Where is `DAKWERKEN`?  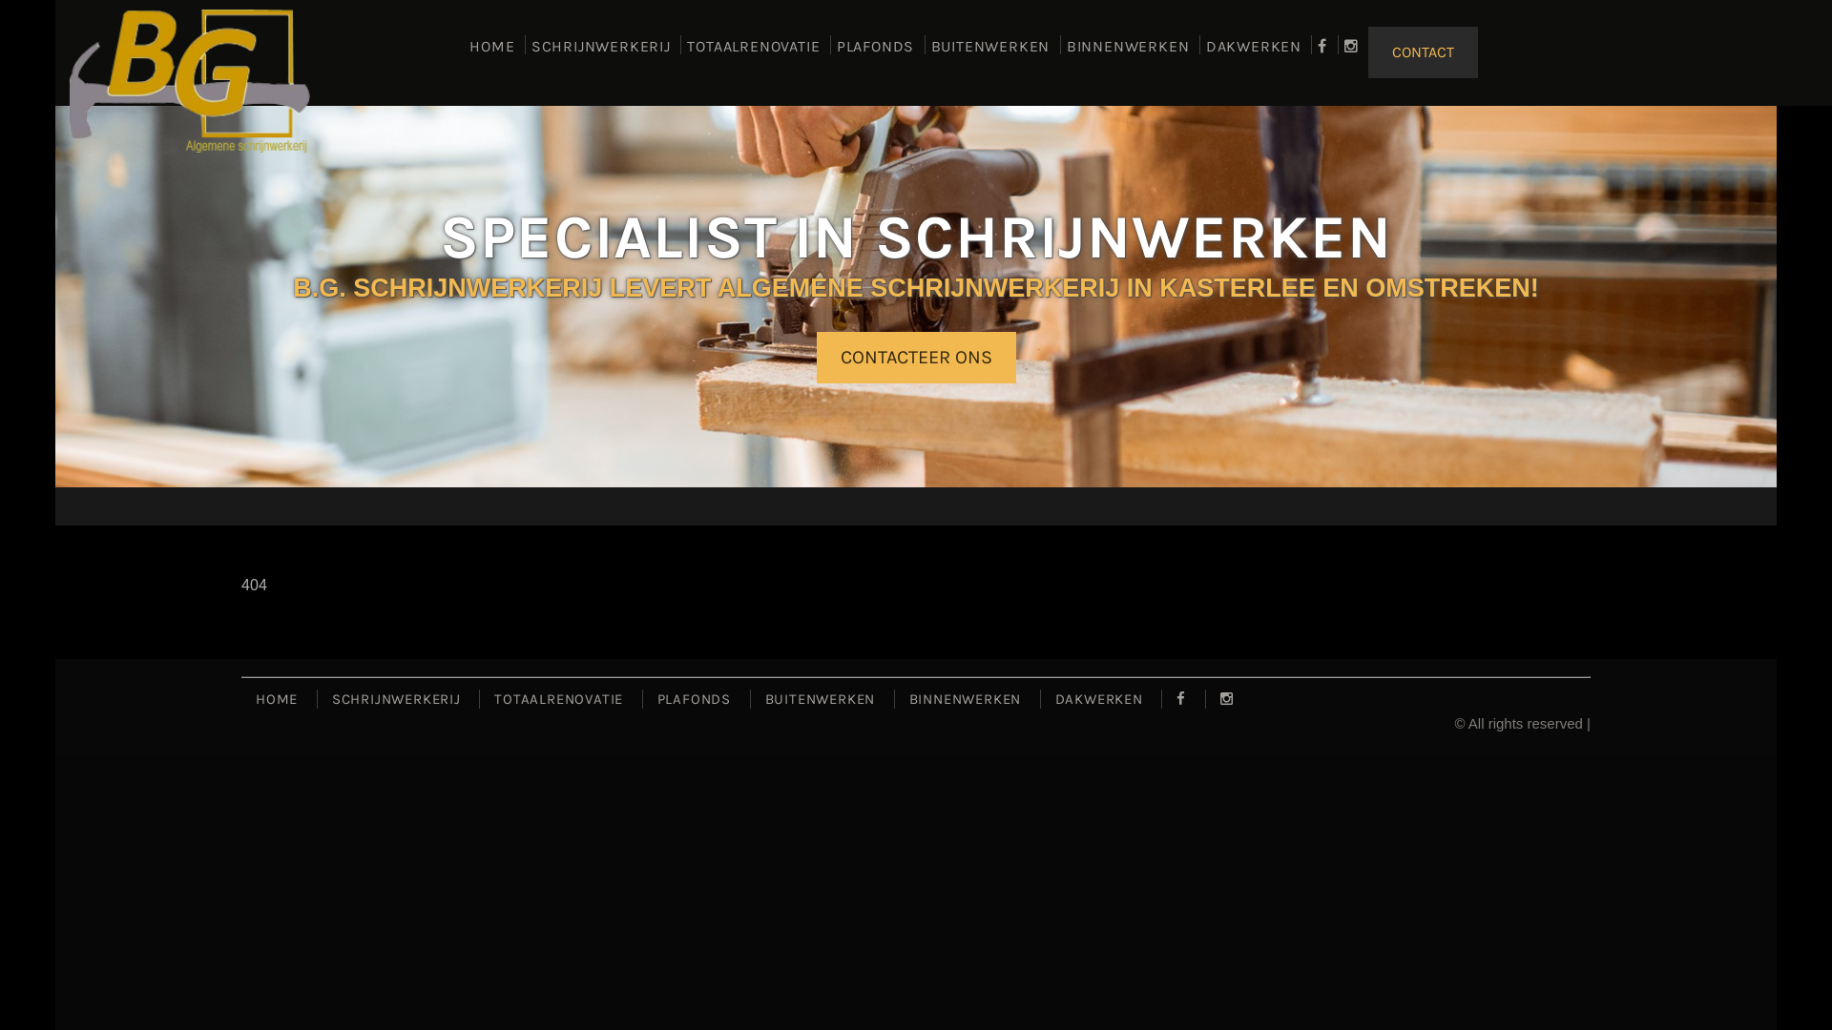 DAKWERKEN is located at coordinates (1099, 699).